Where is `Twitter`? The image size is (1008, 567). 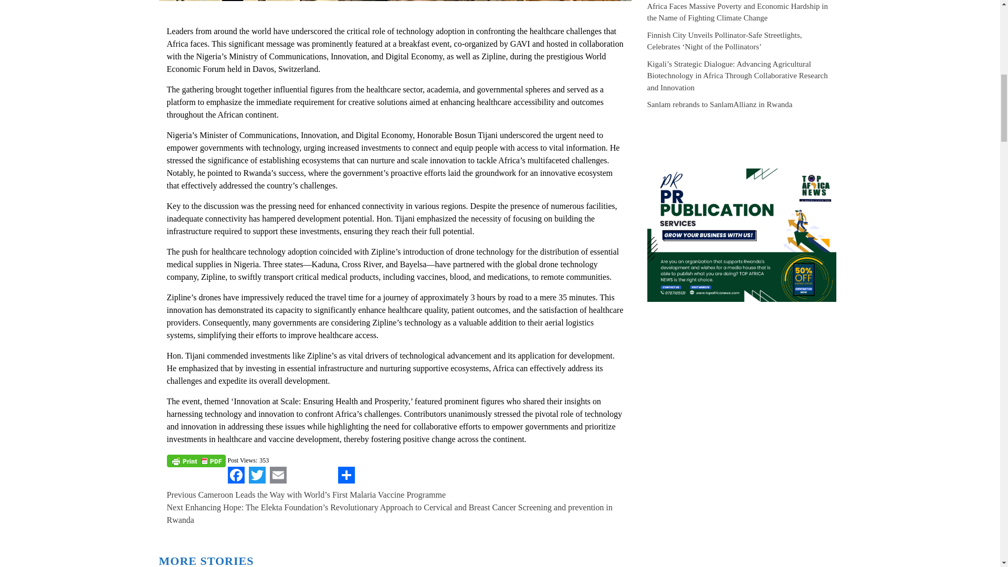 Twitter is located at coordinates (257, 475).